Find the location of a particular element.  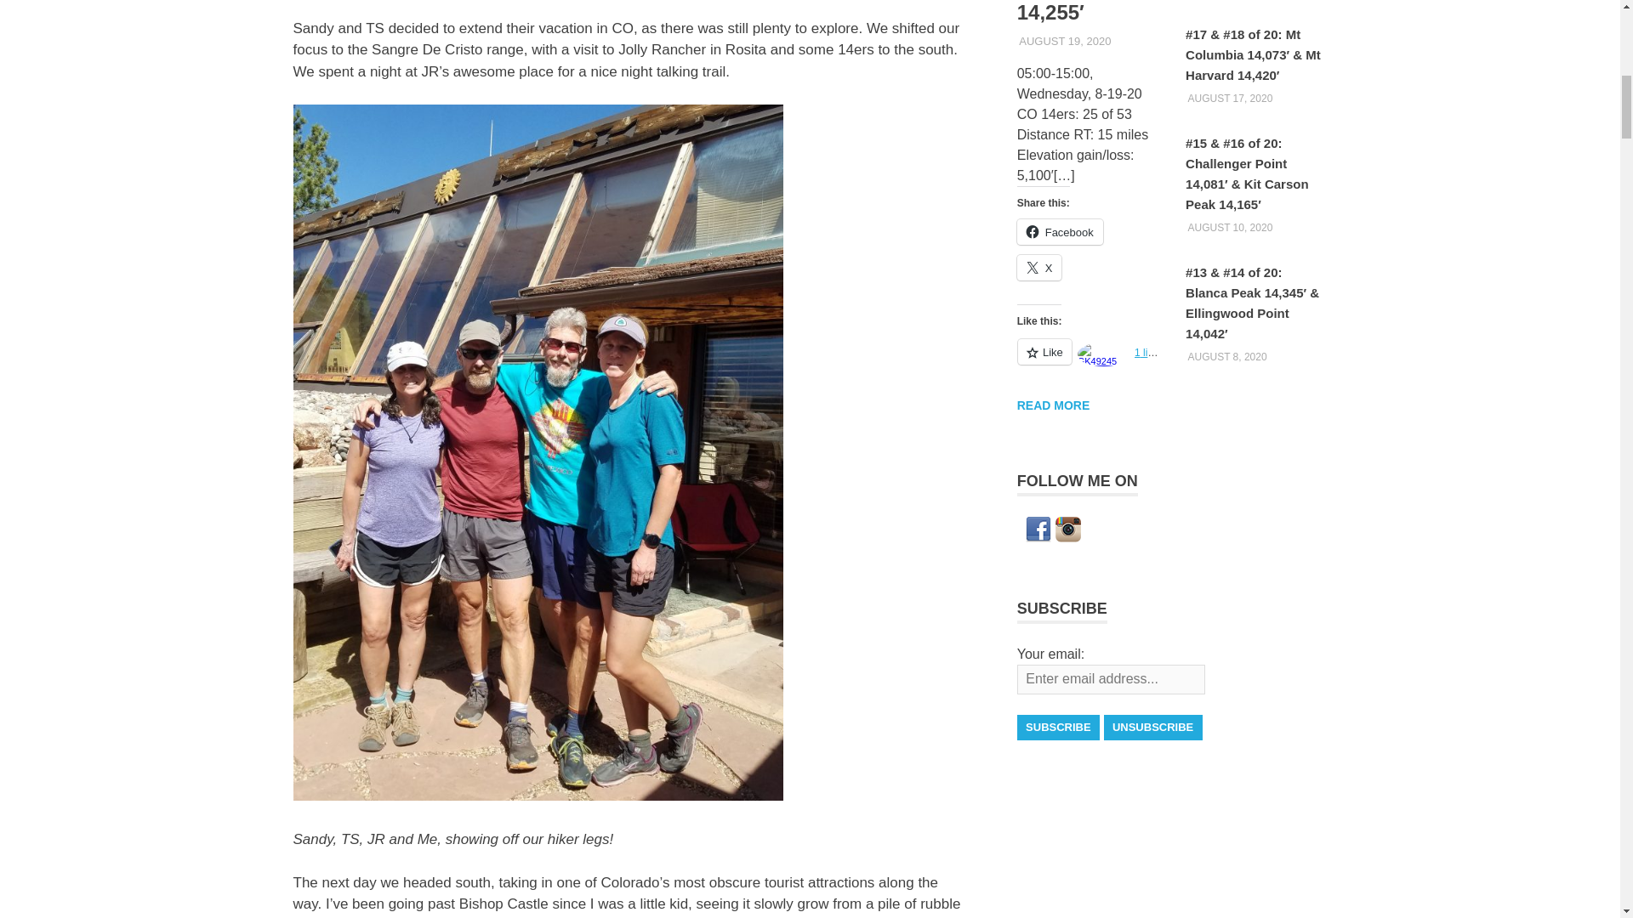

20:20 is located at coordinates (1226, 356).